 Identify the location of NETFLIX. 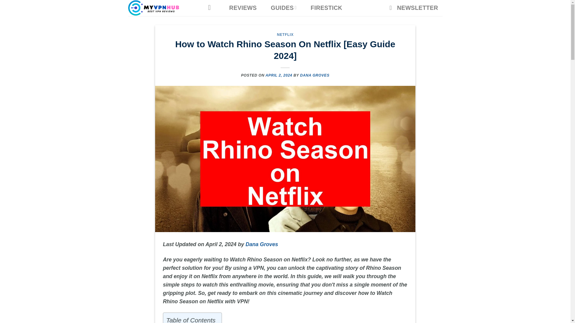
(285, 35).